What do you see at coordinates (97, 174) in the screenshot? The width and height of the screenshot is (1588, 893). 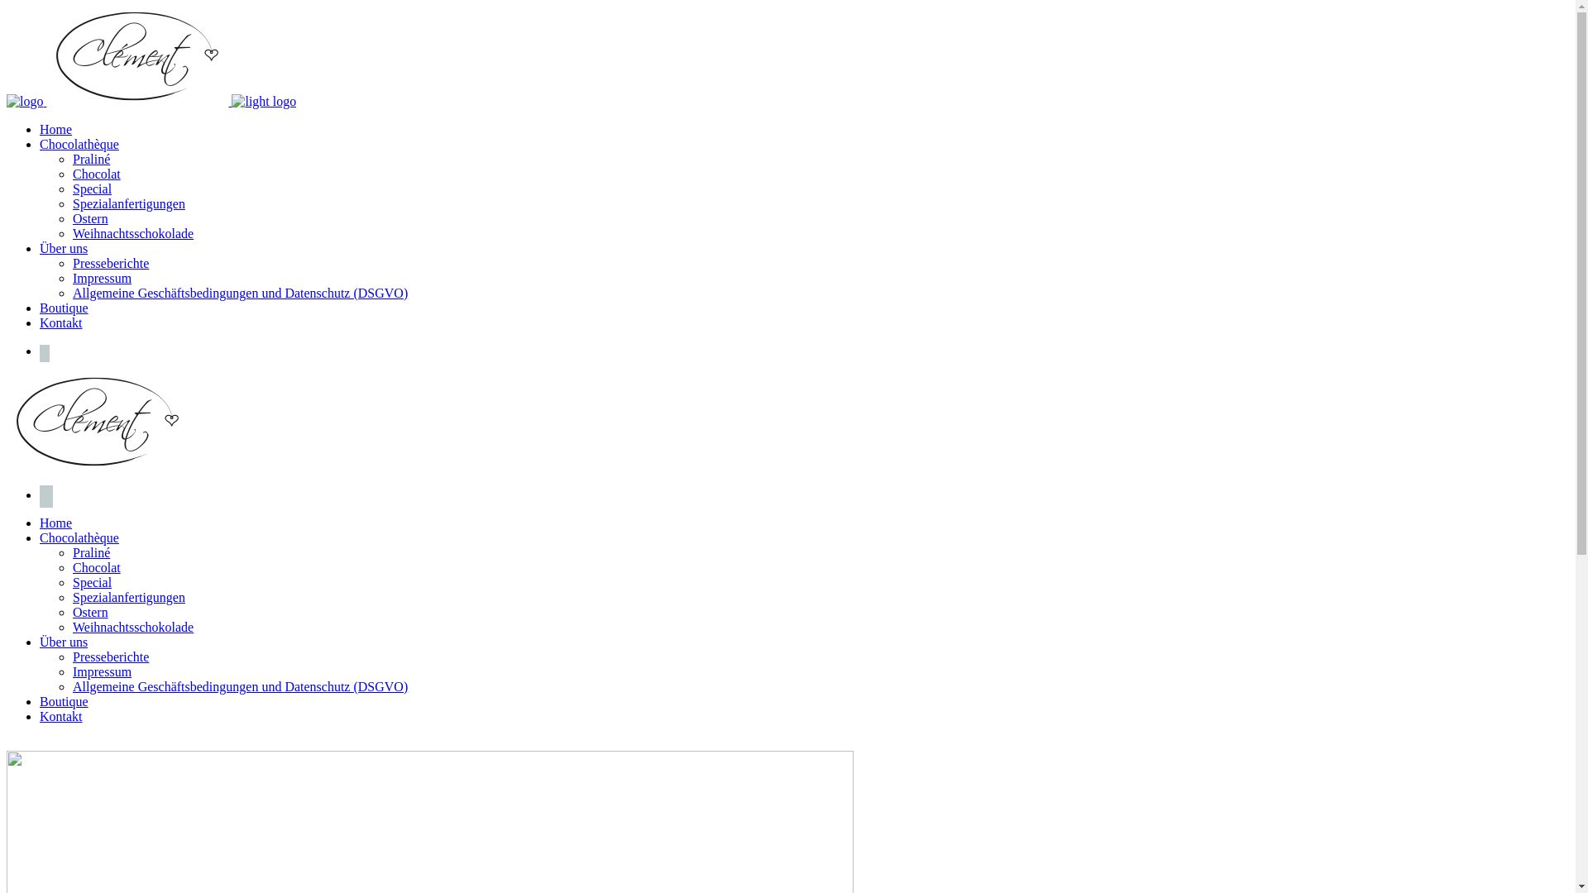 I see `Chocolat` at bounding box center [97, 174].